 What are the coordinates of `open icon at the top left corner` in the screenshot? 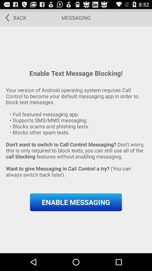 It's located at (14, 18).